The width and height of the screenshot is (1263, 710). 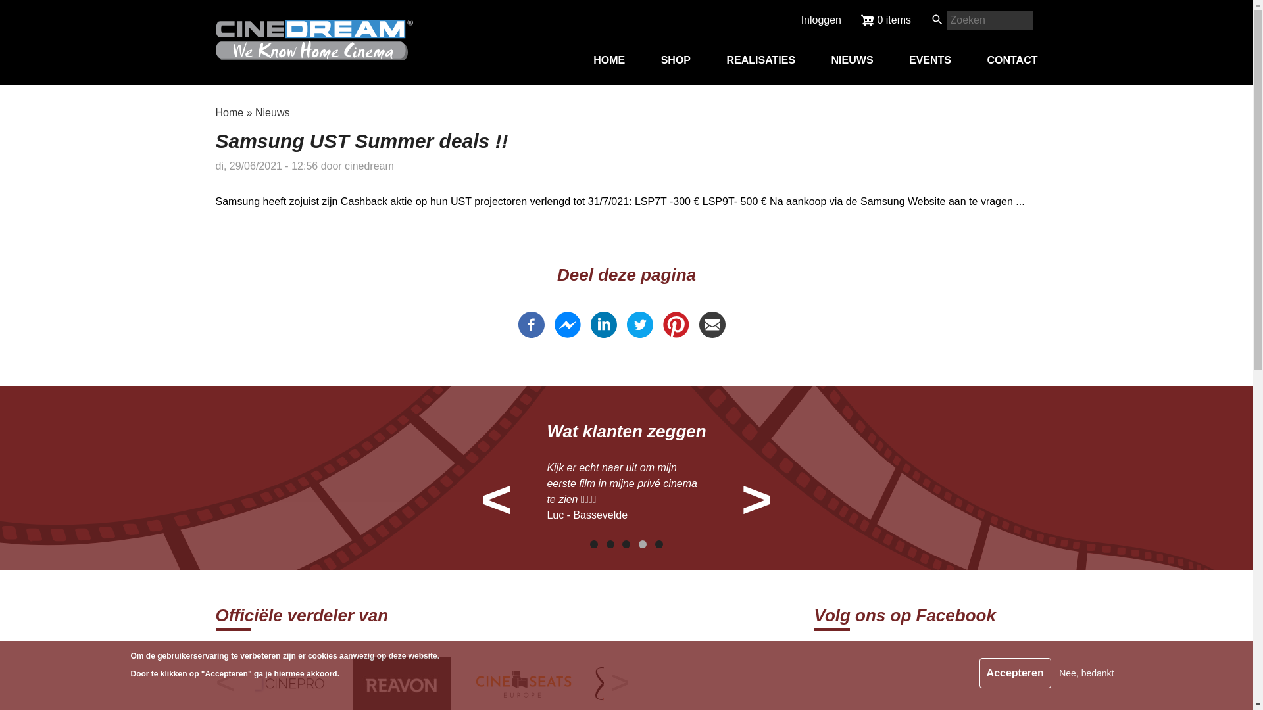 I want to click on Accepteren, so click(x=1016, y=673).